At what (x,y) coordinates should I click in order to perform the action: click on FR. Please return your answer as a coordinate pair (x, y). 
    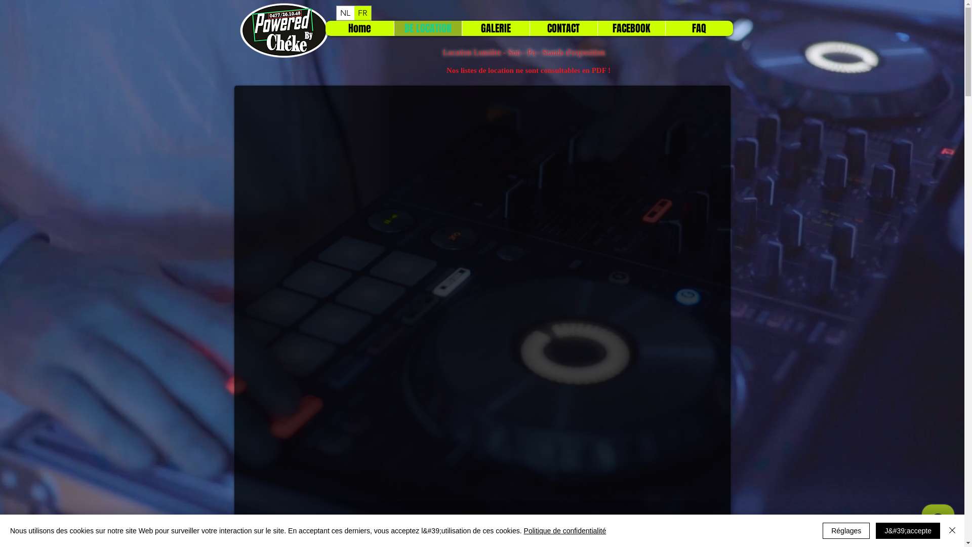
    Looking at the image, I should click on (362, 13).